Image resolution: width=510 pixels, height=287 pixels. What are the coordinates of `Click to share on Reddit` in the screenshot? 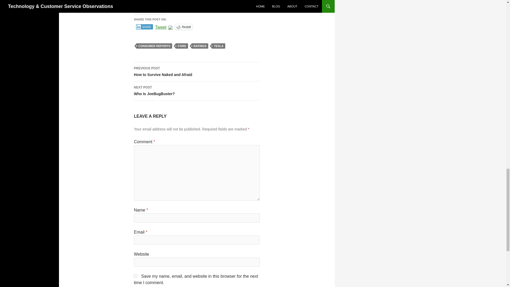 It's located at (197, 91).